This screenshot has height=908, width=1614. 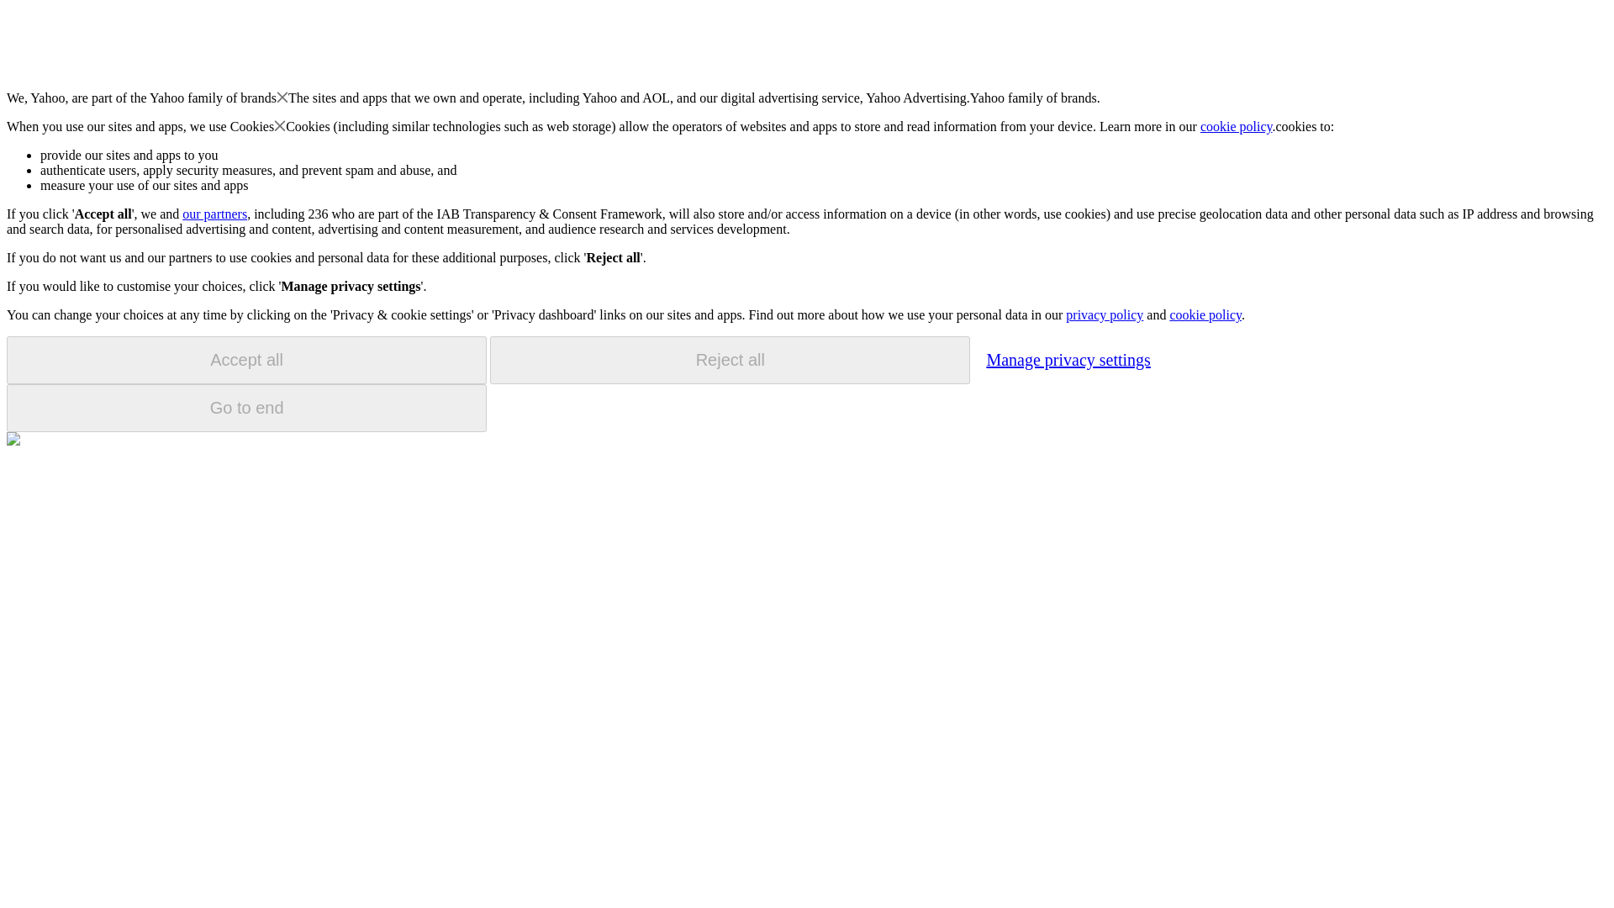 What do you see at coordinates (214, 214) in the screenshot?
I see `our partners` at bounding box center [214, 214].